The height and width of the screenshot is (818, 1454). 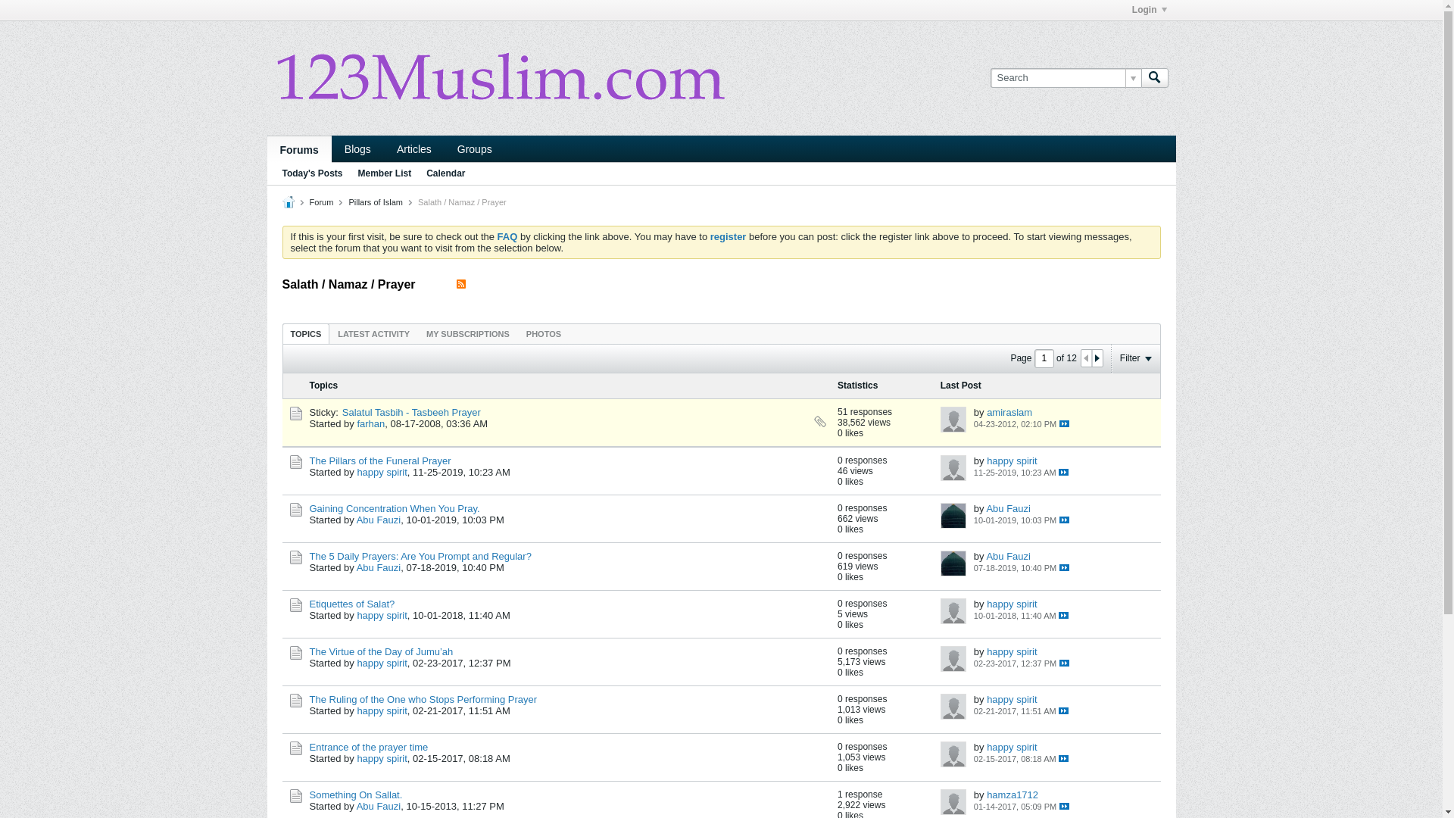 What do you see at coordinates (376, 202) in the screenshot?
I see `Pillars of Islam` at bounding box center [376, 202].